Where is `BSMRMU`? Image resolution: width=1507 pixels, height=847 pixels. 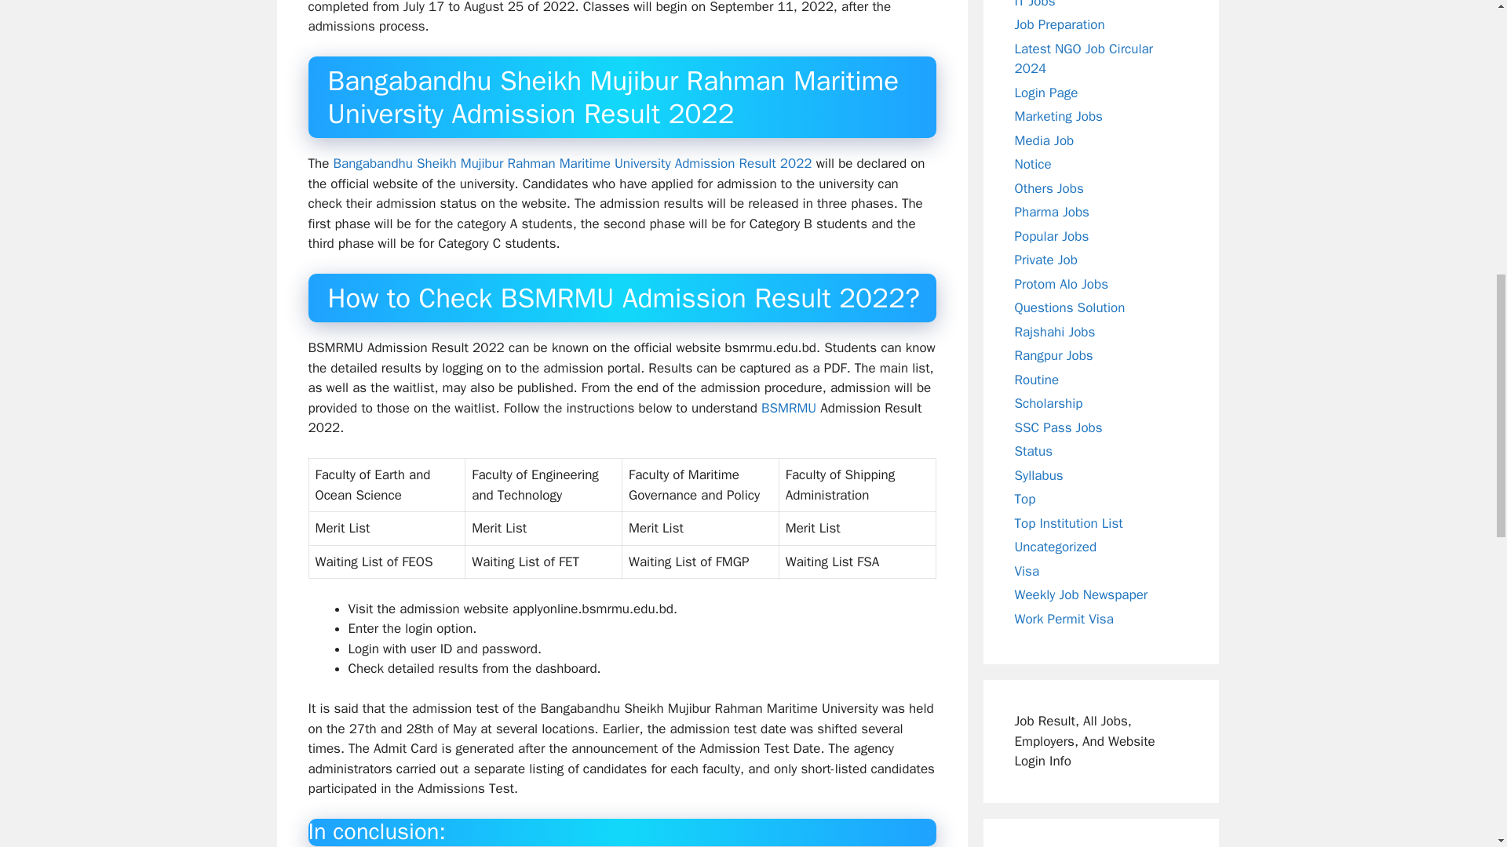 BSMRMU is located at coordinates (788, 408).